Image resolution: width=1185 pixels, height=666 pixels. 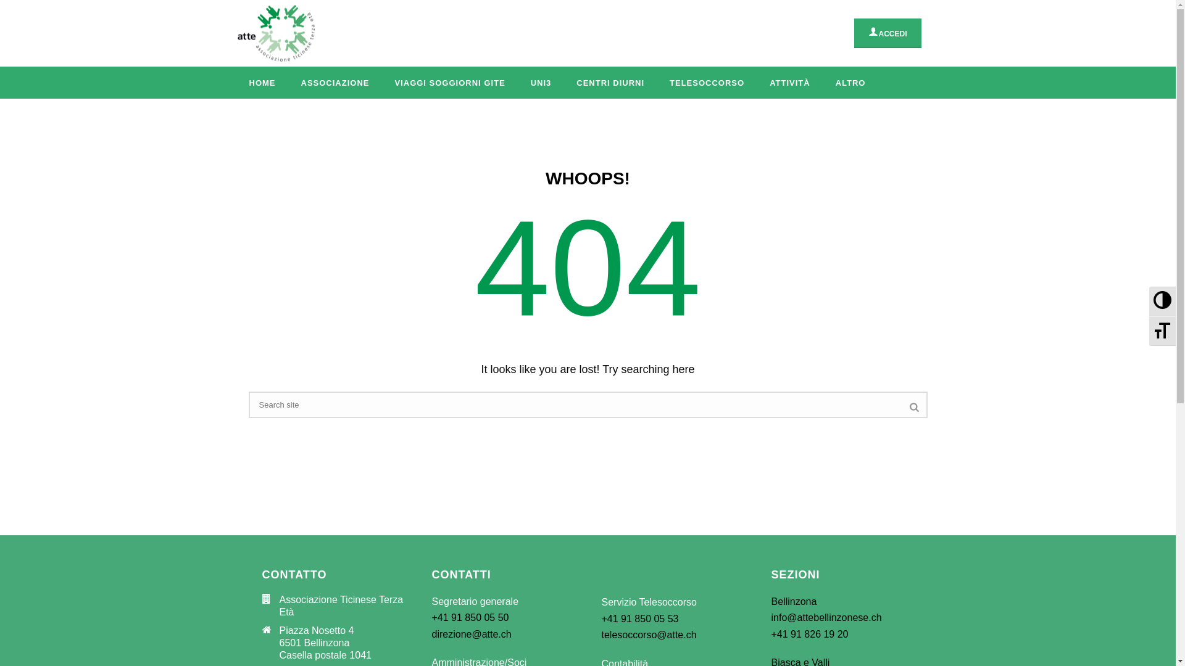 I want to click on Bellinzona, so click(x=794, y=602).